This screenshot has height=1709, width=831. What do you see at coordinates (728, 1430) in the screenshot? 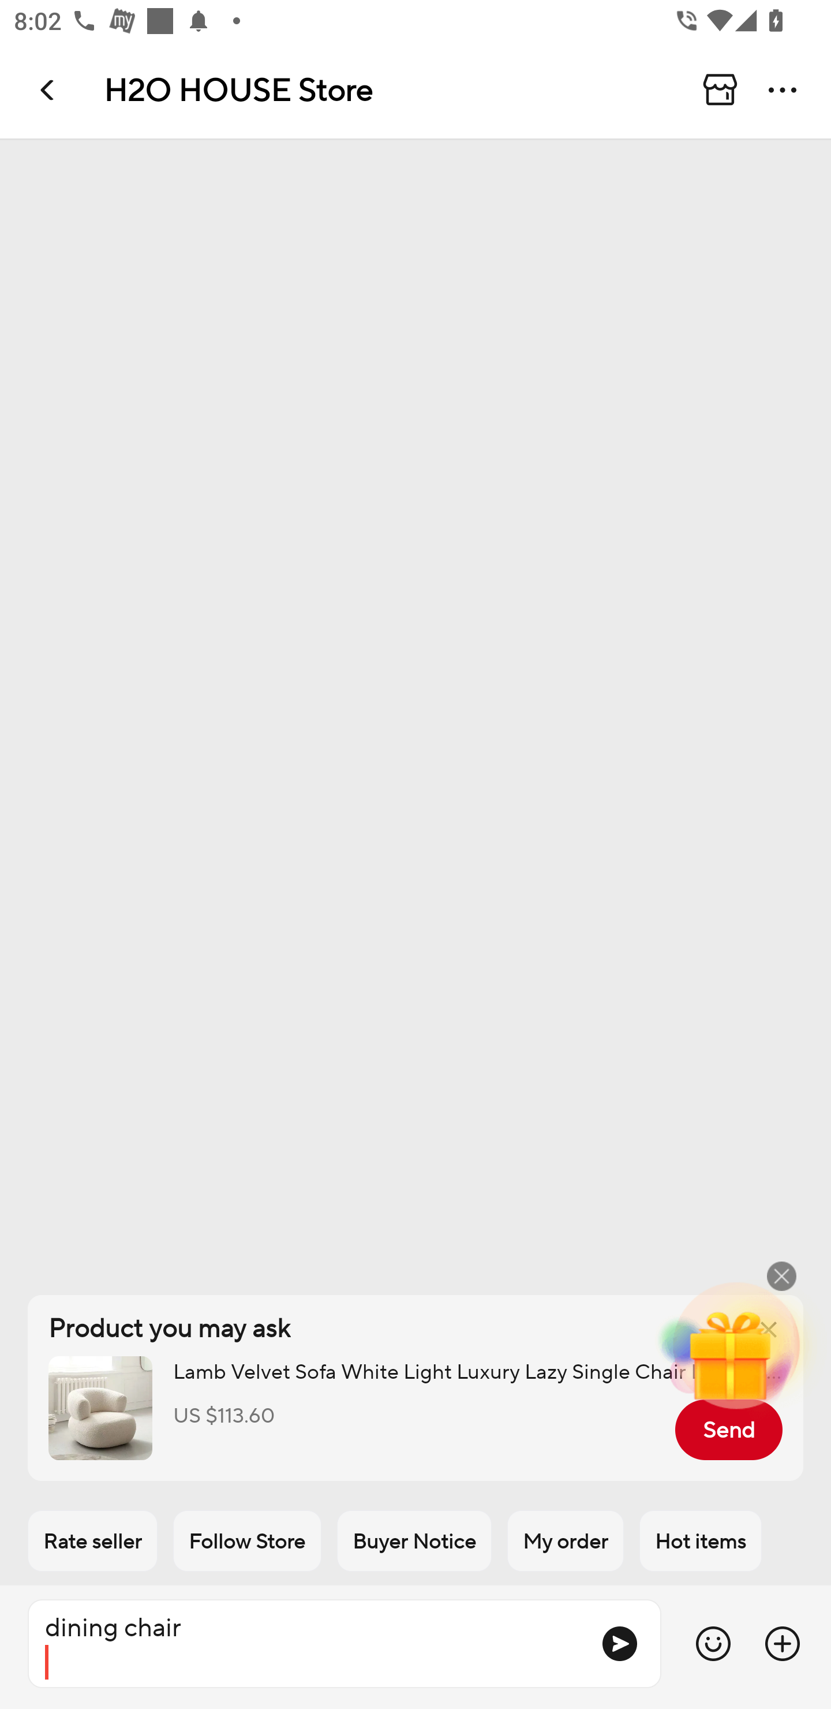
I see `Send` at bounding box center [728, 1430].